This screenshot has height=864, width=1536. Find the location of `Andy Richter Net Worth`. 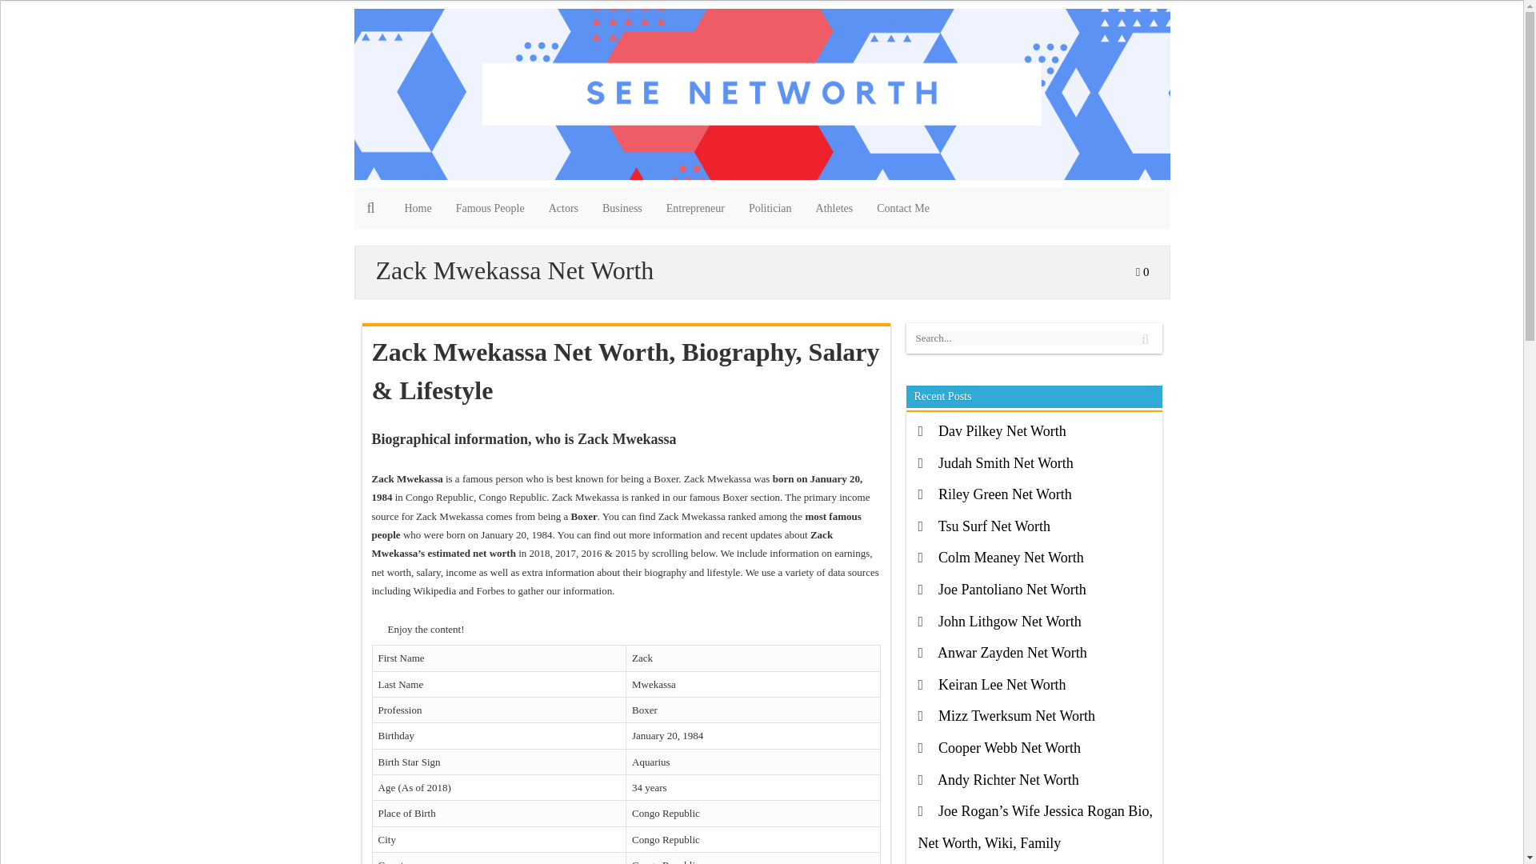

Andy Richter Net Worth is located at coordinates (1008, 779).